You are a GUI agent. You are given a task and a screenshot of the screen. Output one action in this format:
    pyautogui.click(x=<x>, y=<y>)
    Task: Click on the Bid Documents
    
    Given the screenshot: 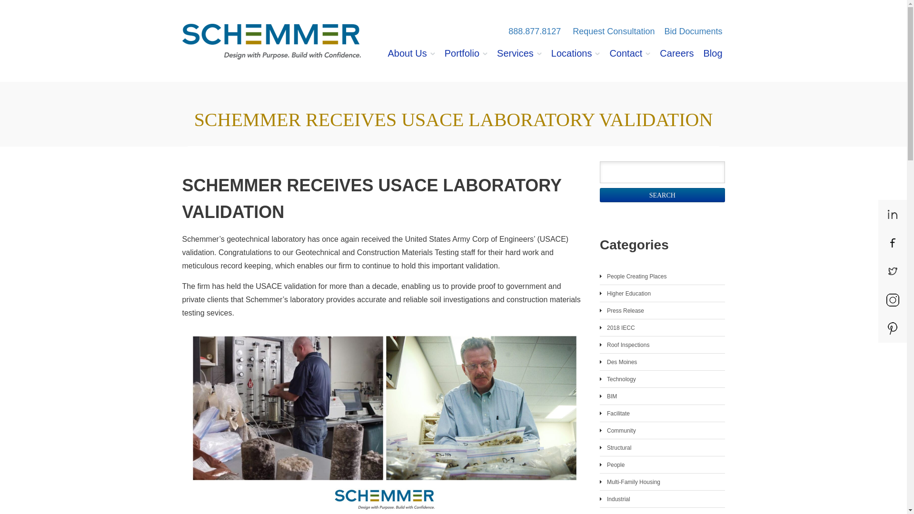 What is the action you would take?
    pyautogui.click(x=693, y=31)
    